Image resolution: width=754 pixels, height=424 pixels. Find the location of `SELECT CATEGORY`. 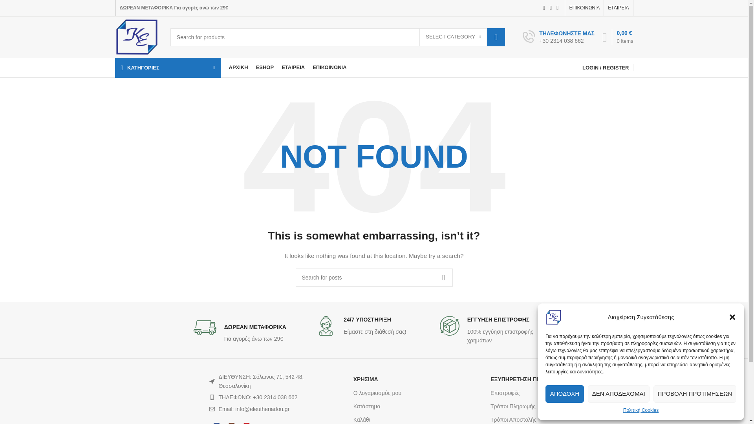

SELECT CATEGORY is located at coordinates (453, 37).